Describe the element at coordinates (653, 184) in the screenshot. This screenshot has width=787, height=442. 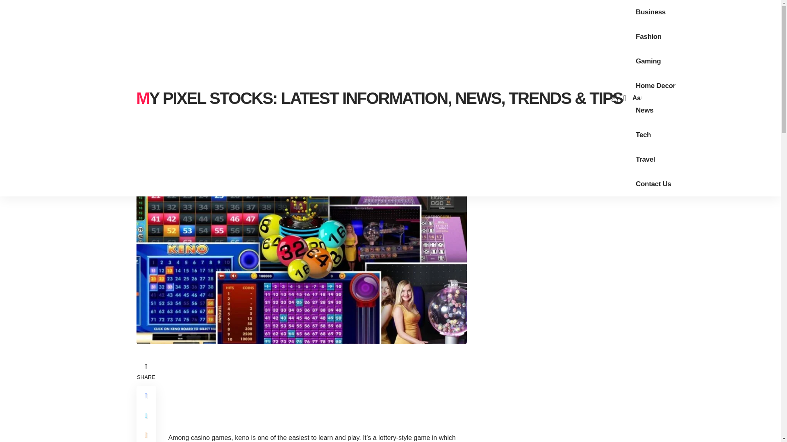
I see `Contact Us` at that location.